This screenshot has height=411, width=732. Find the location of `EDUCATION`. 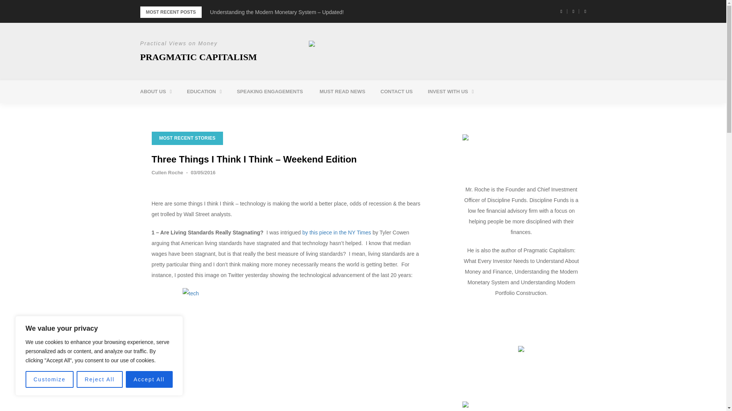

EDUCATION is located at coordinates (204, 91).